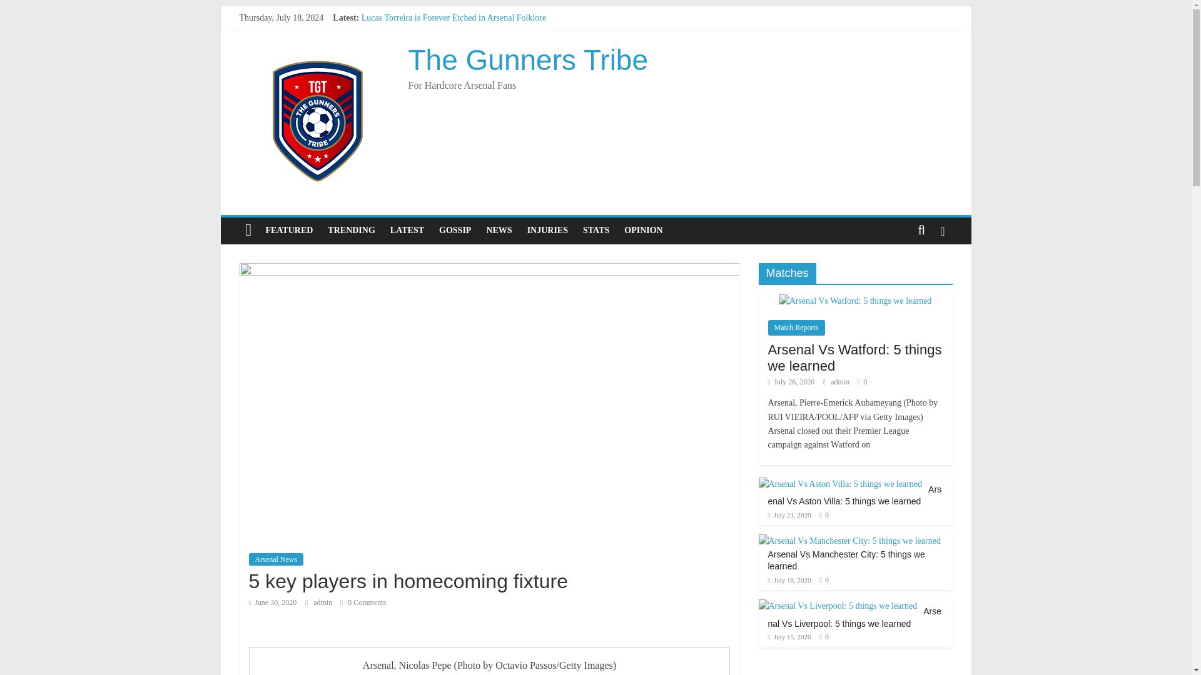 The height and width of the screenshot is (675, 1201). I want to click on Sokratis Omission Unfortunate Yet Necessary for Arsenal, so click(462, 31).